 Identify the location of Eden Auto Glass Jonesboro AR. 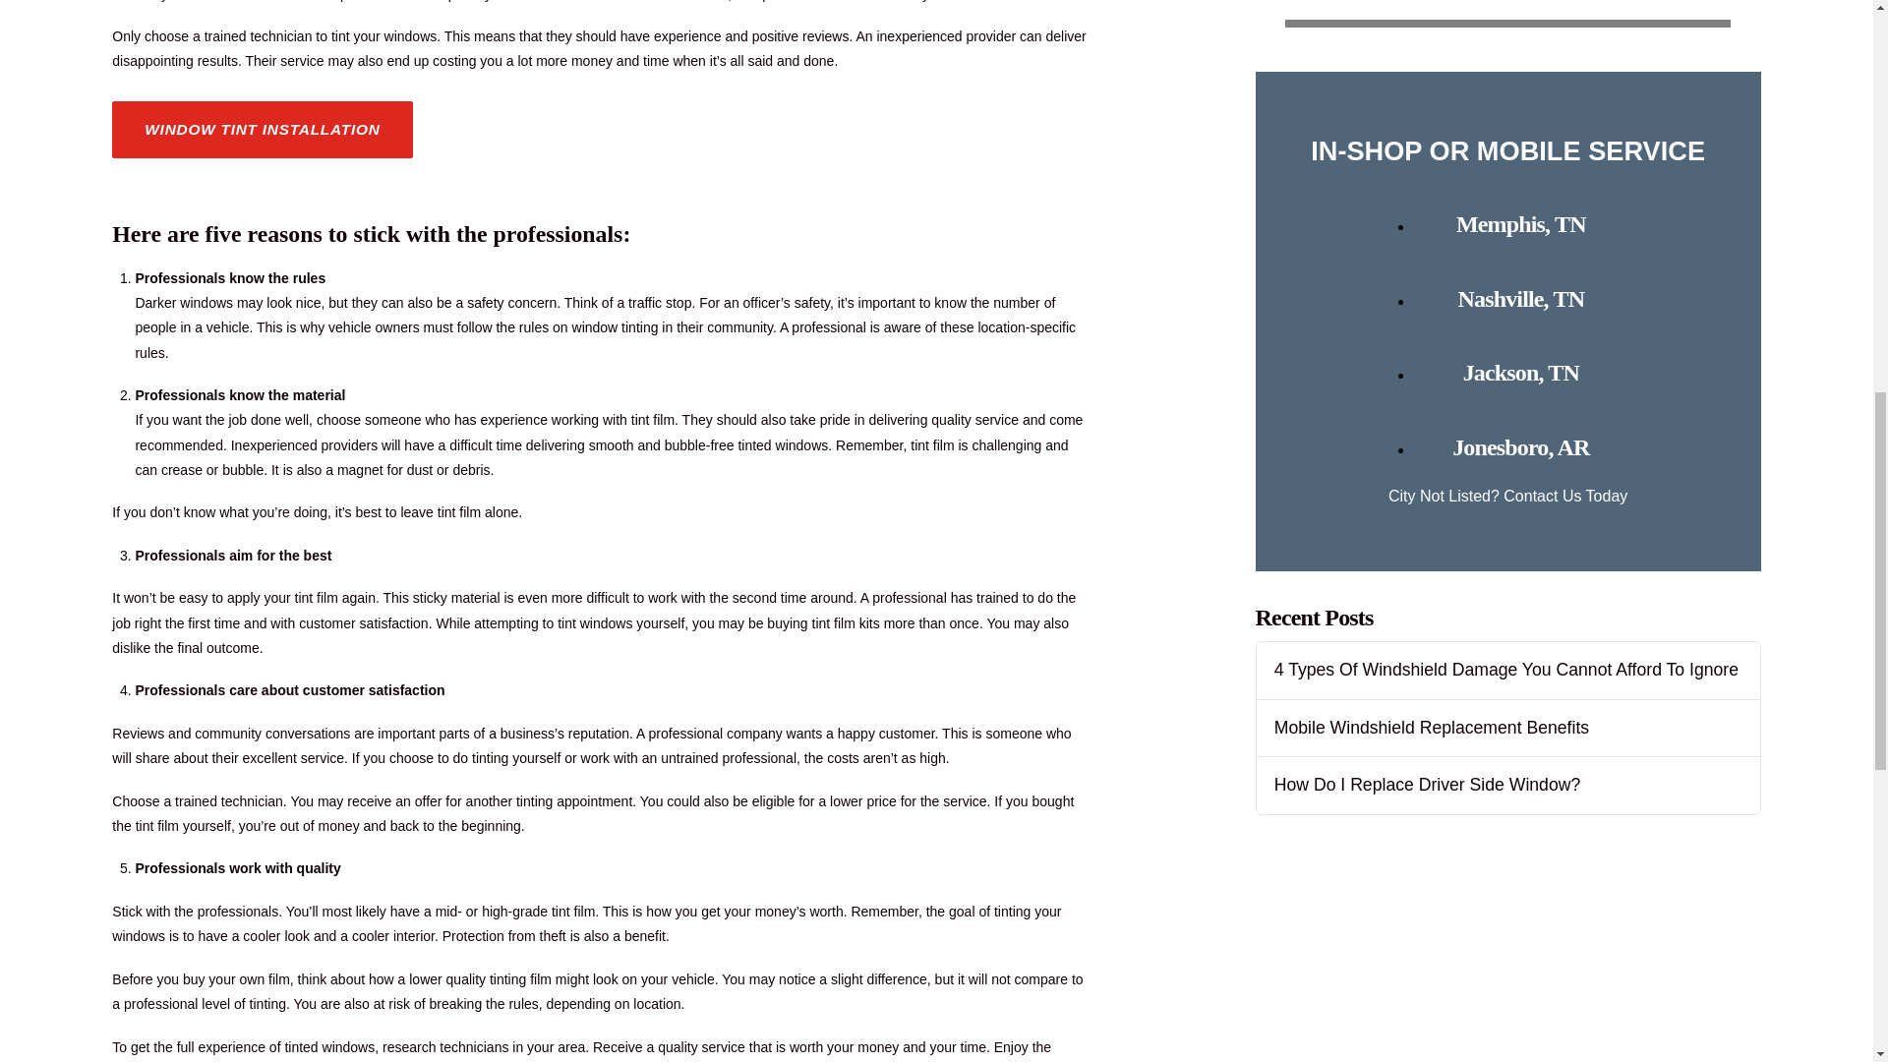
(1520, 446).